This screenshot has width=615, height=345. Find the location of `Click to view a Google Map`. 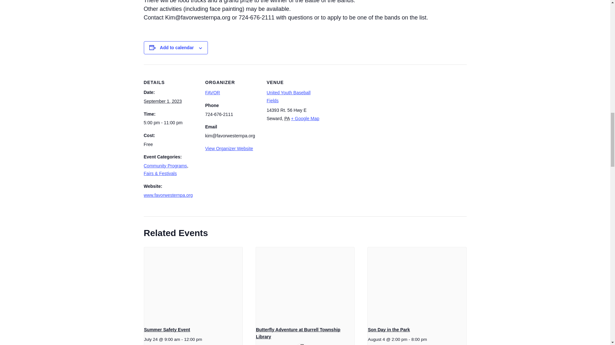

Click to view a Google Map is located at coordinates (305, 118).